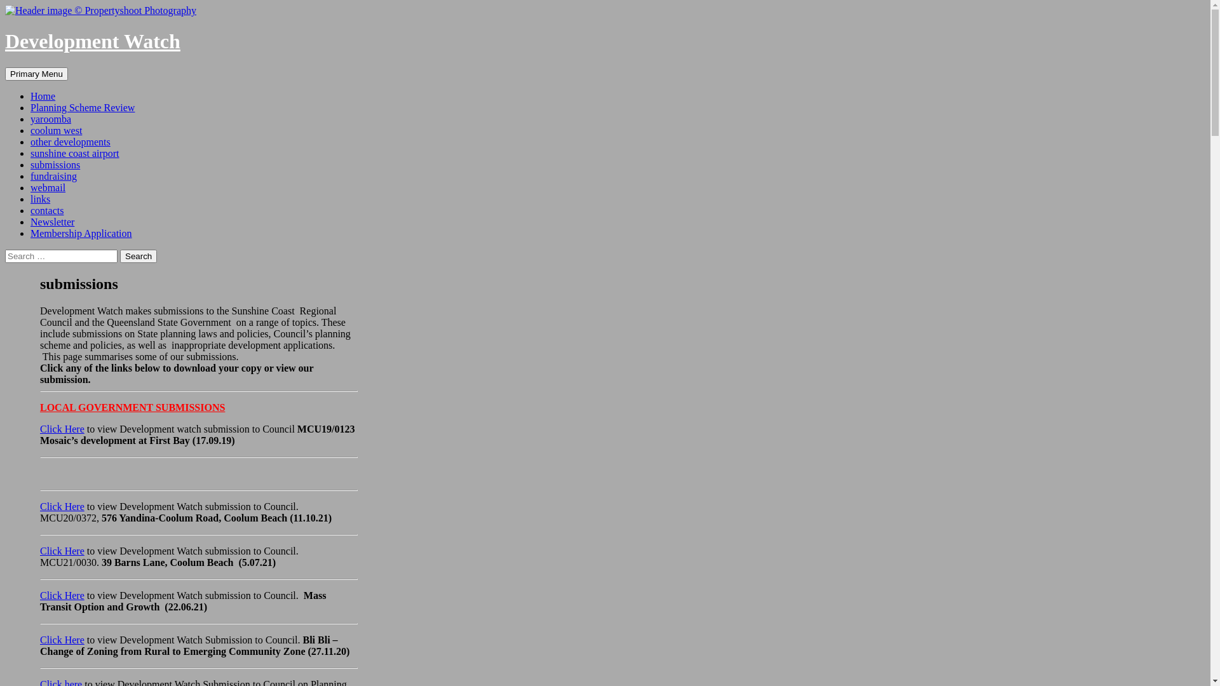 This screenshot has width=1220, height=686. I want to click on links, so click(41, 199).